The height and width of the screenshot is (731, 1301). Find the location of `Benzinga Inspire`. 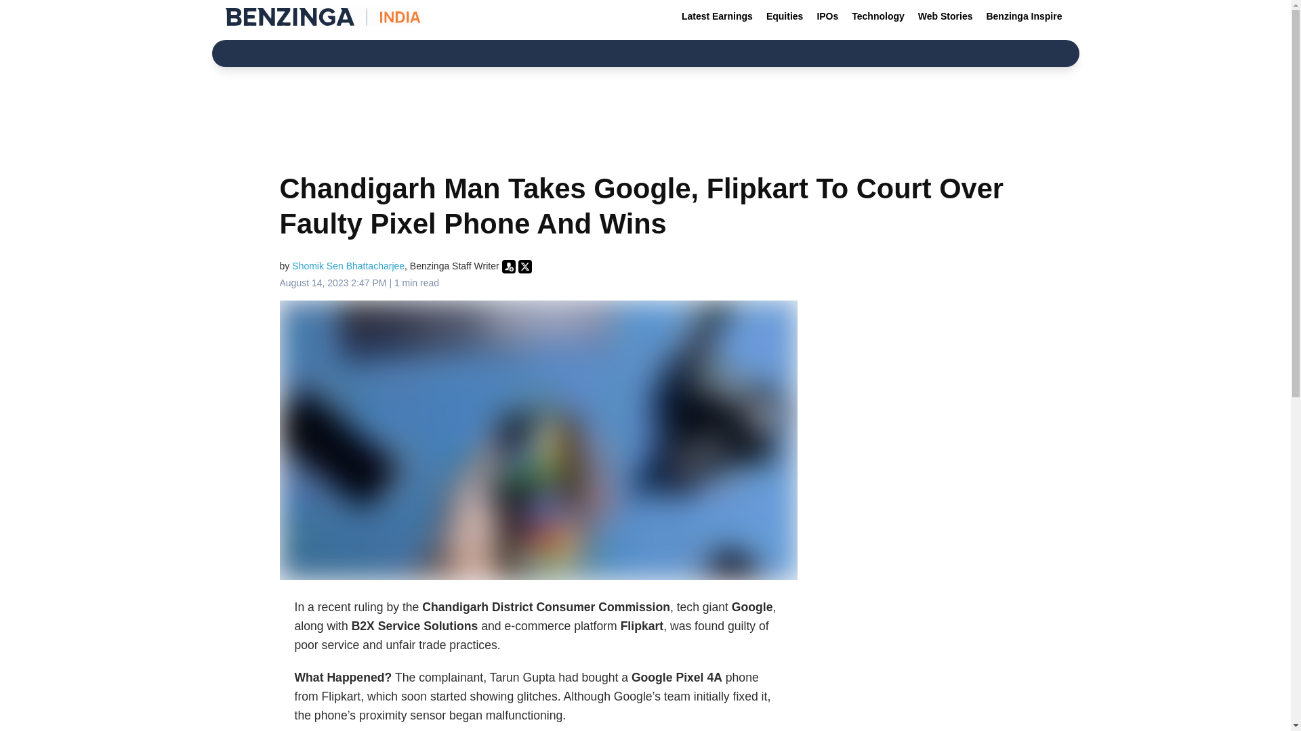

Benzinga Inspire is located at coordinates (1023, 16).